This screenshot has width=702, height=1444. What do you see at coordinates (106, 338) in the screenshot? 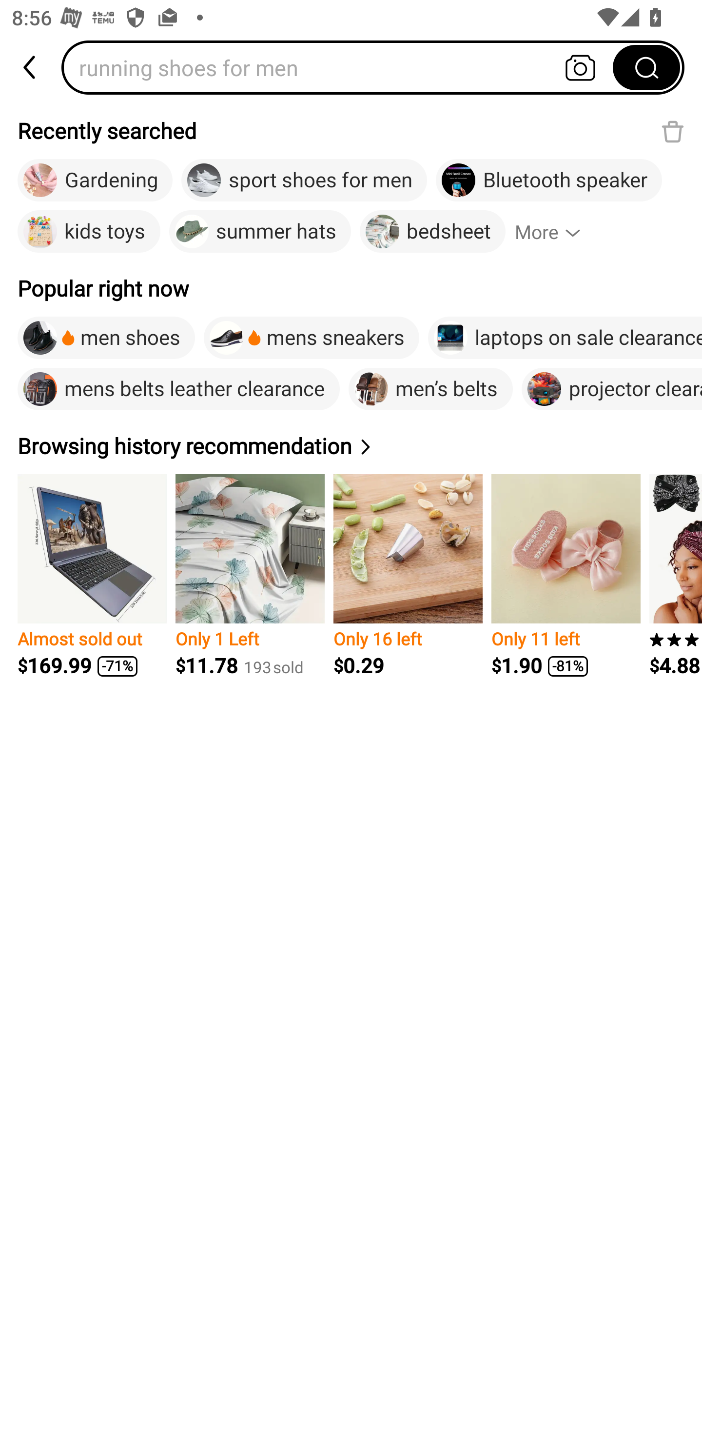
I see `men shoes` at bounding box center [106, 338].